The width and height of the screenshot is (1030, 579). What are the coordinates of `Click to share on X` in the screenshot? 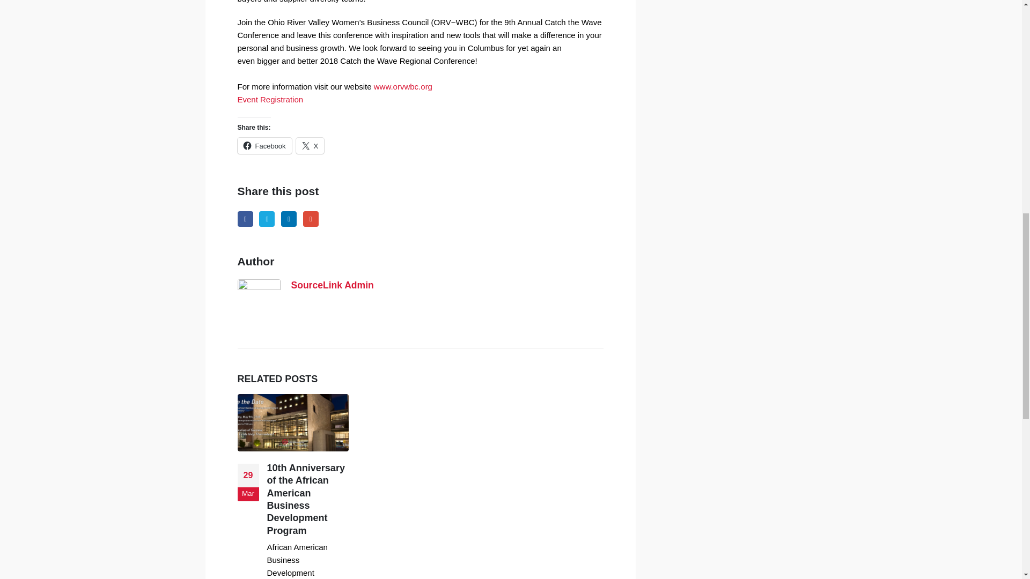 It's located at (310, 146).